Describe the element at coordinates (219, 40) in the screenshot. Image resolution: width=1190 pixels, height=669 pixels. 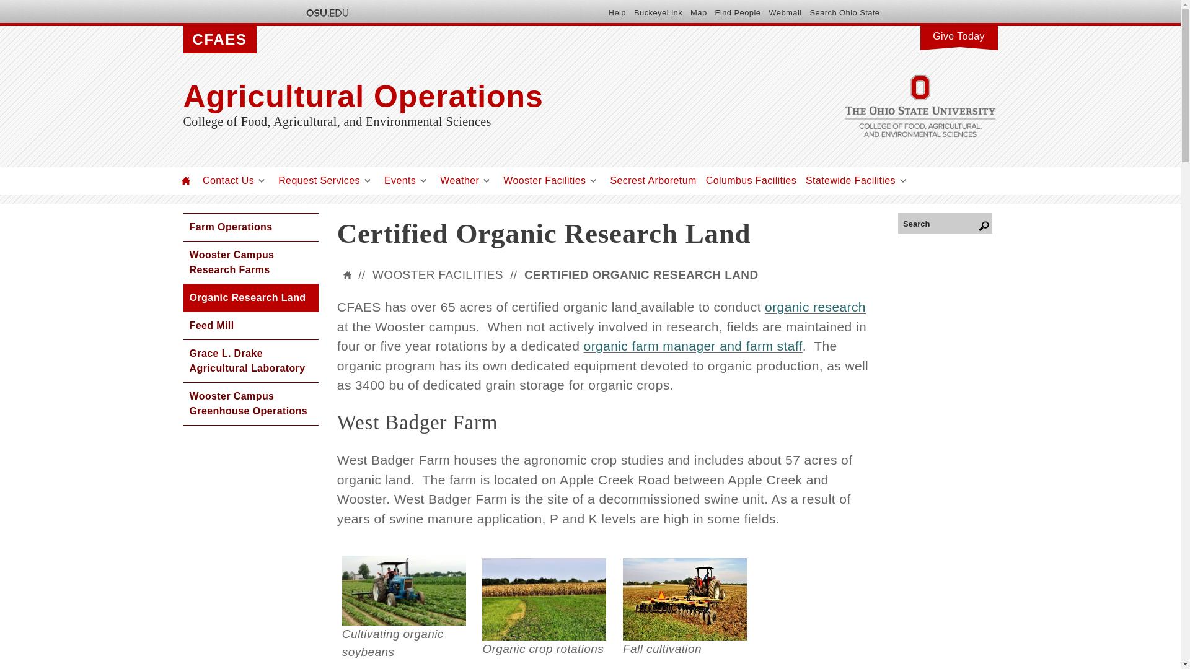
I see `CFAES` at that location.